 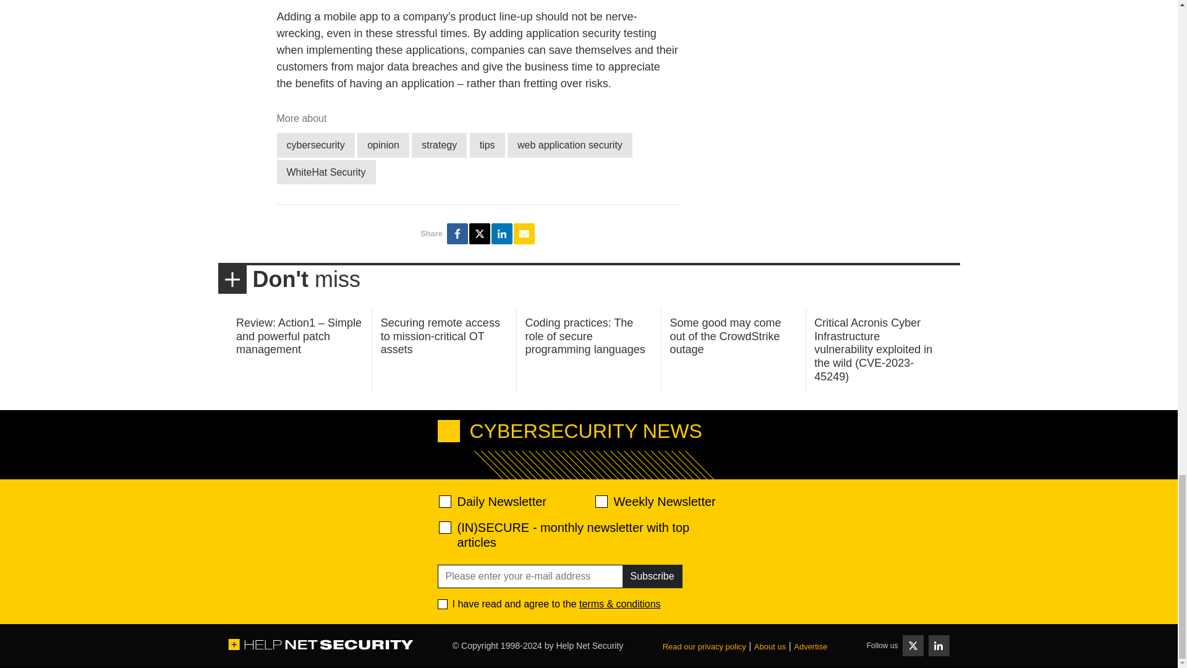 What do you see at coordinates (315, 145) in the screenshot?
I see `cybersecurity` at bounding box center [315, 145].